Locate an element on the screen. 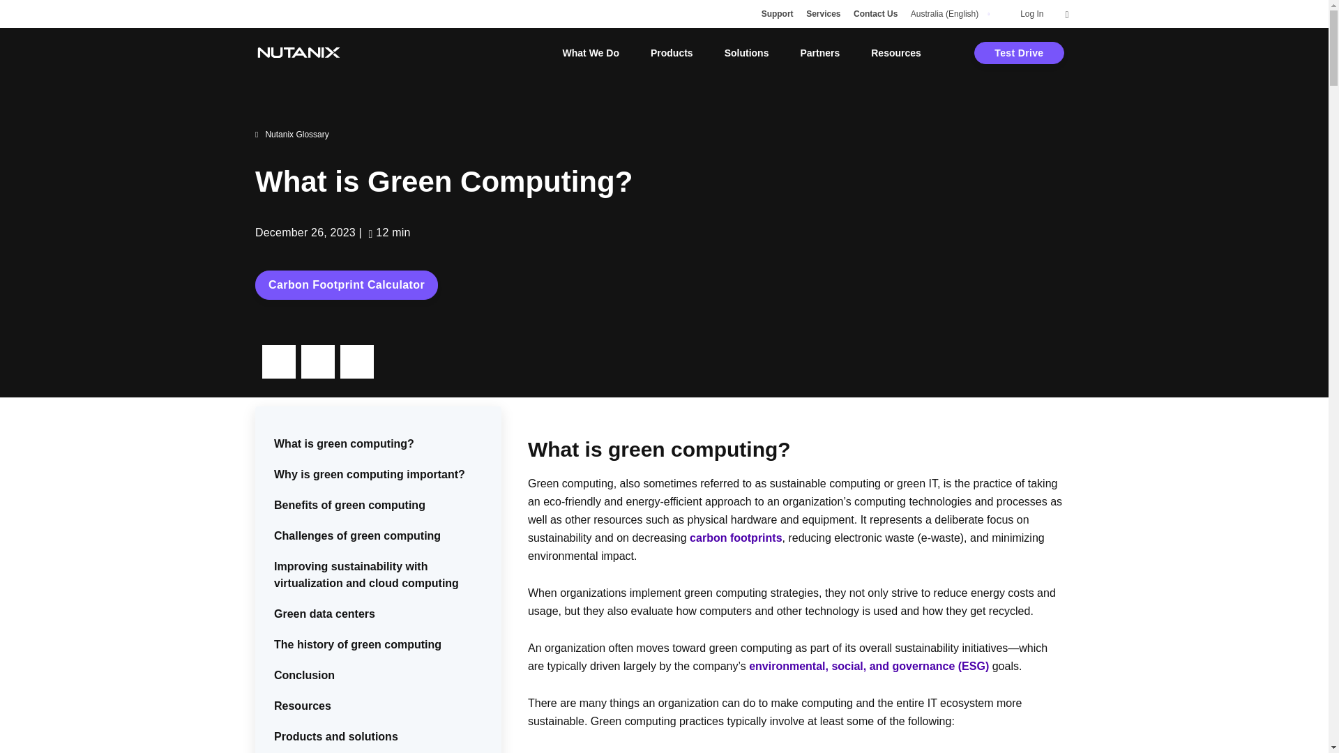 The image size is (1339, 753). Products is located at coordinates (672, 53).